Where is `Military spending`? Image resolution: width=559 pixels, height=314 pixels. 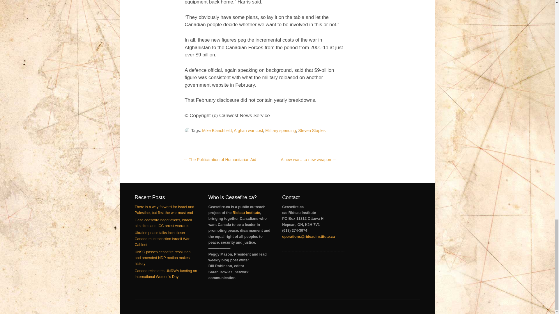 Military spending is located at coordinates (280, 130).